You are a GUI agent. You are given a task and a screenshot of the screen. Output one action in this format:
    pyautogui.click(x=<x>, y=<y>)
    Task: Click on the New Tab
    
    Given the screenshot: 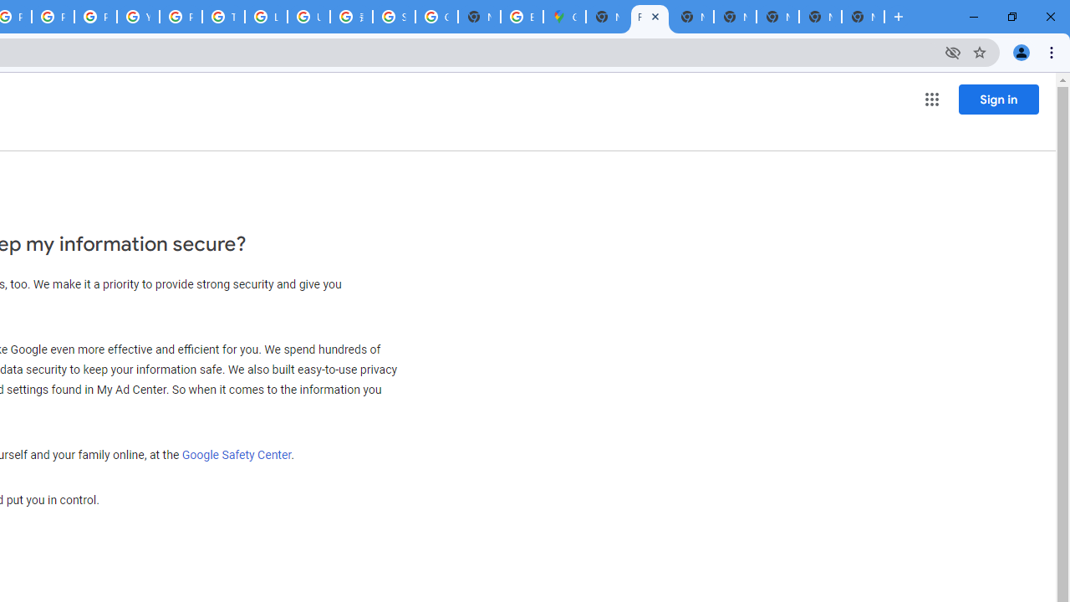 What is the action you would take?
    pyautogui.click(x=863, y=17)
    